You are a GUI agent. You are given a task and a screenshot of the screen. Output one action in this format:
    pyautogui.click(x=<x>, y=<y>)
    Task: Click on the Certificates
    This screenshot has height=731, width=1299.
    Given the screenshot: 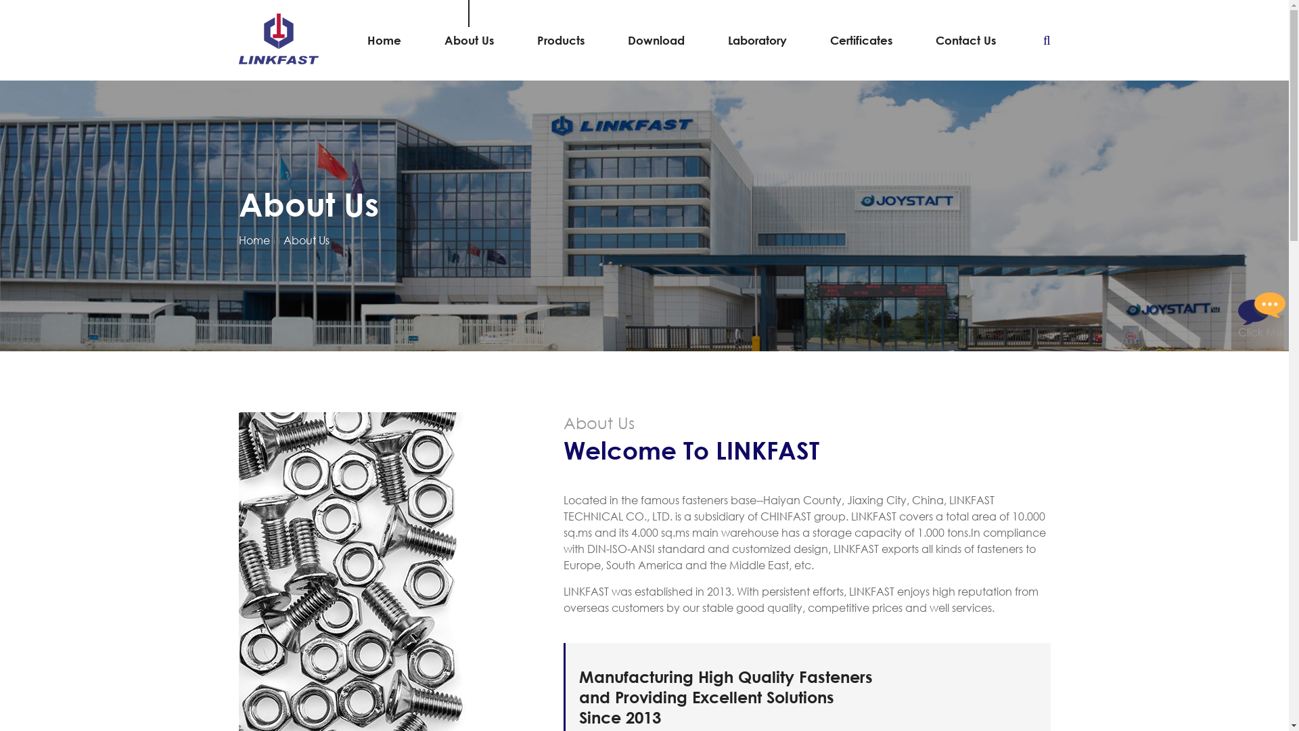 What is the action you would take?
    pyautogui.click(x=861, y=41)
    